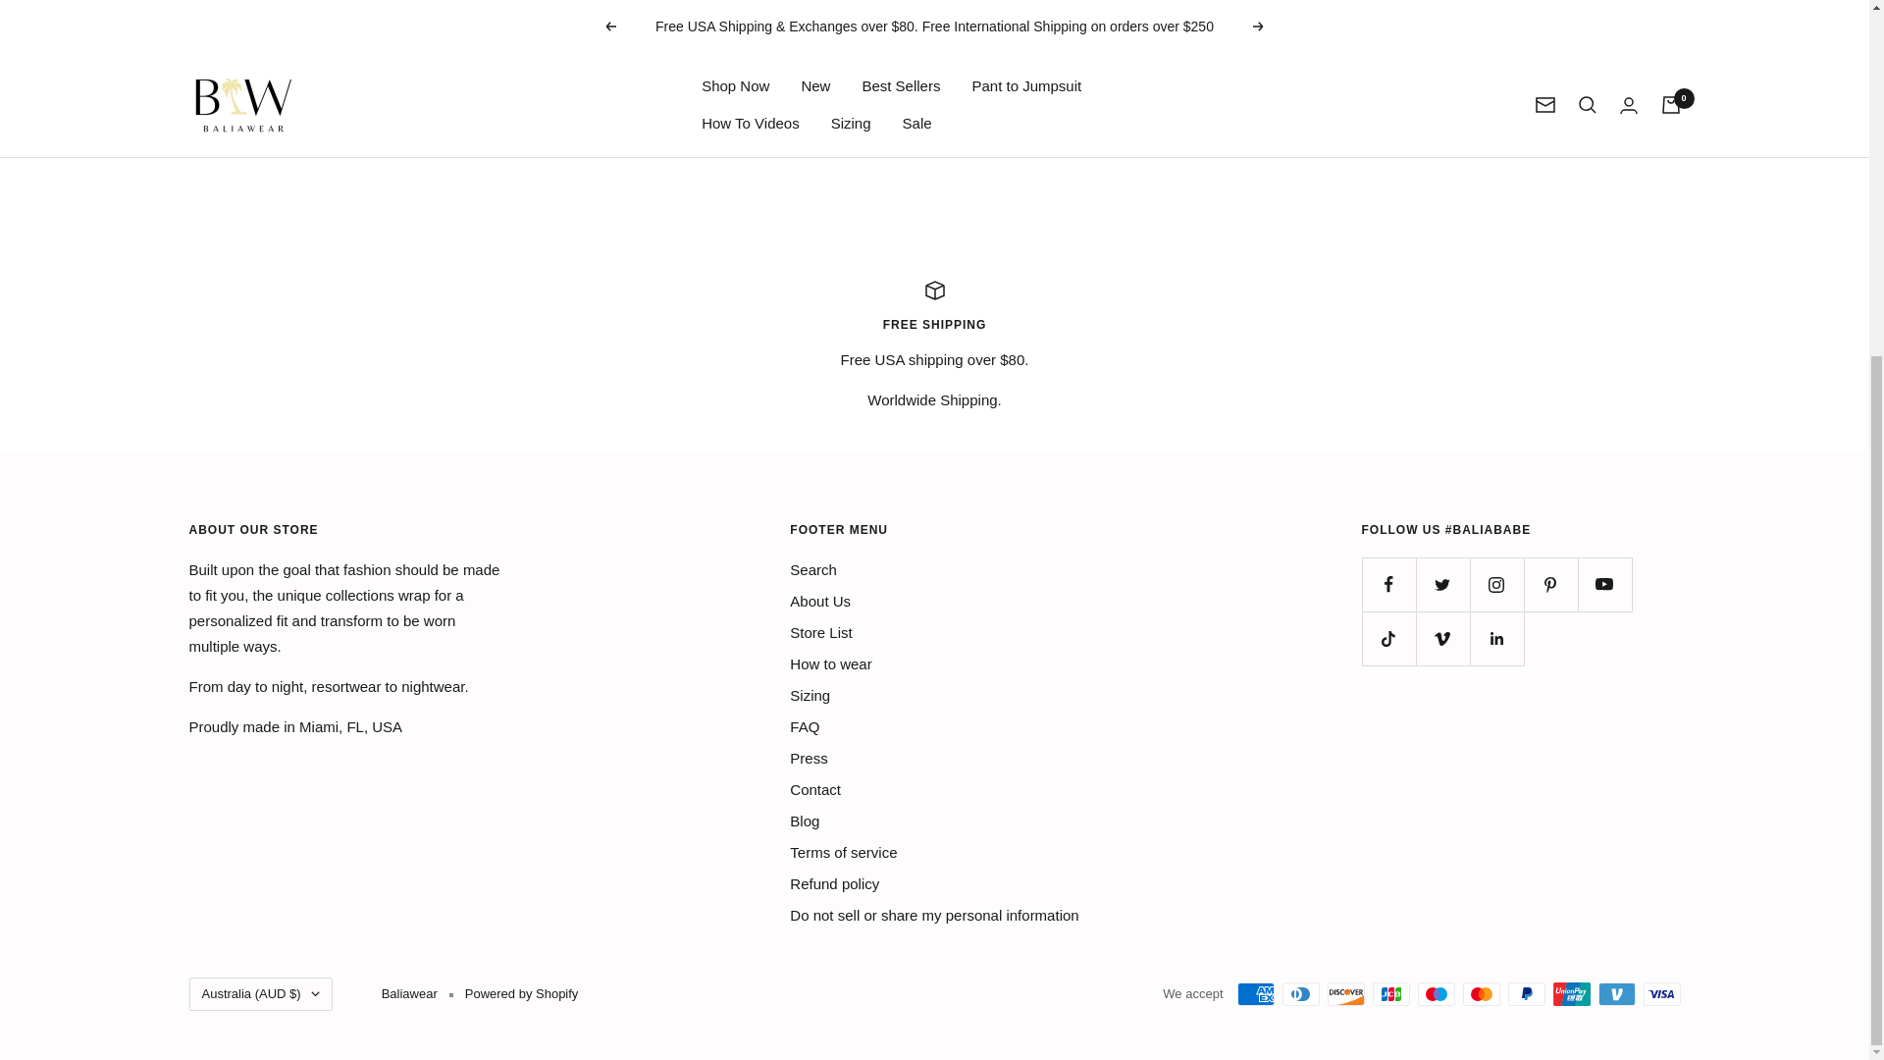 The height and width of the screenshot is (1060, 1884). I want to click on BACK TO HOME, so click(934, 10).